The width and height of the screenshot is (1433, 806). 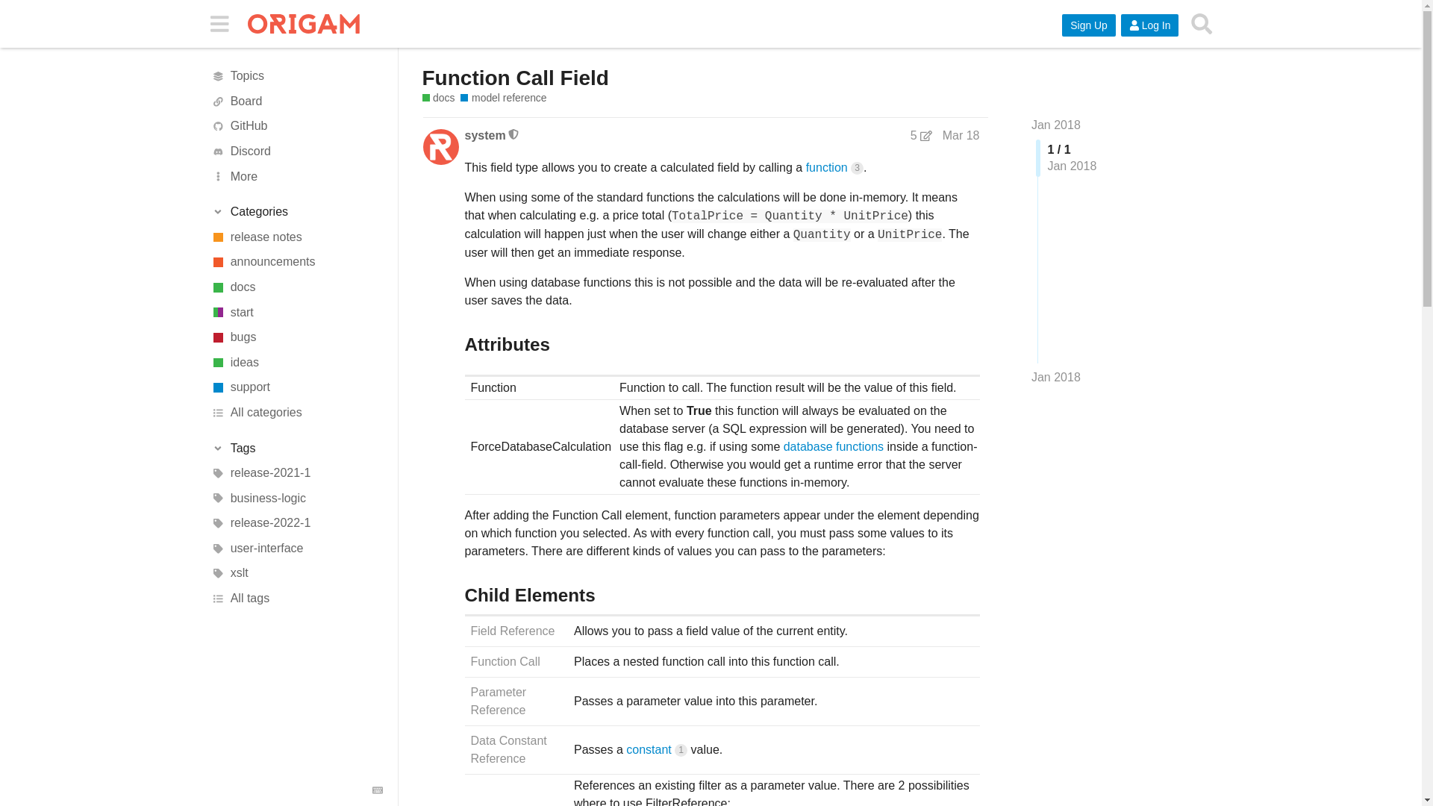 What do you see at coordinates (296, 573) in the screenshot?
I see `xslt` at bounding box center [296, 573].